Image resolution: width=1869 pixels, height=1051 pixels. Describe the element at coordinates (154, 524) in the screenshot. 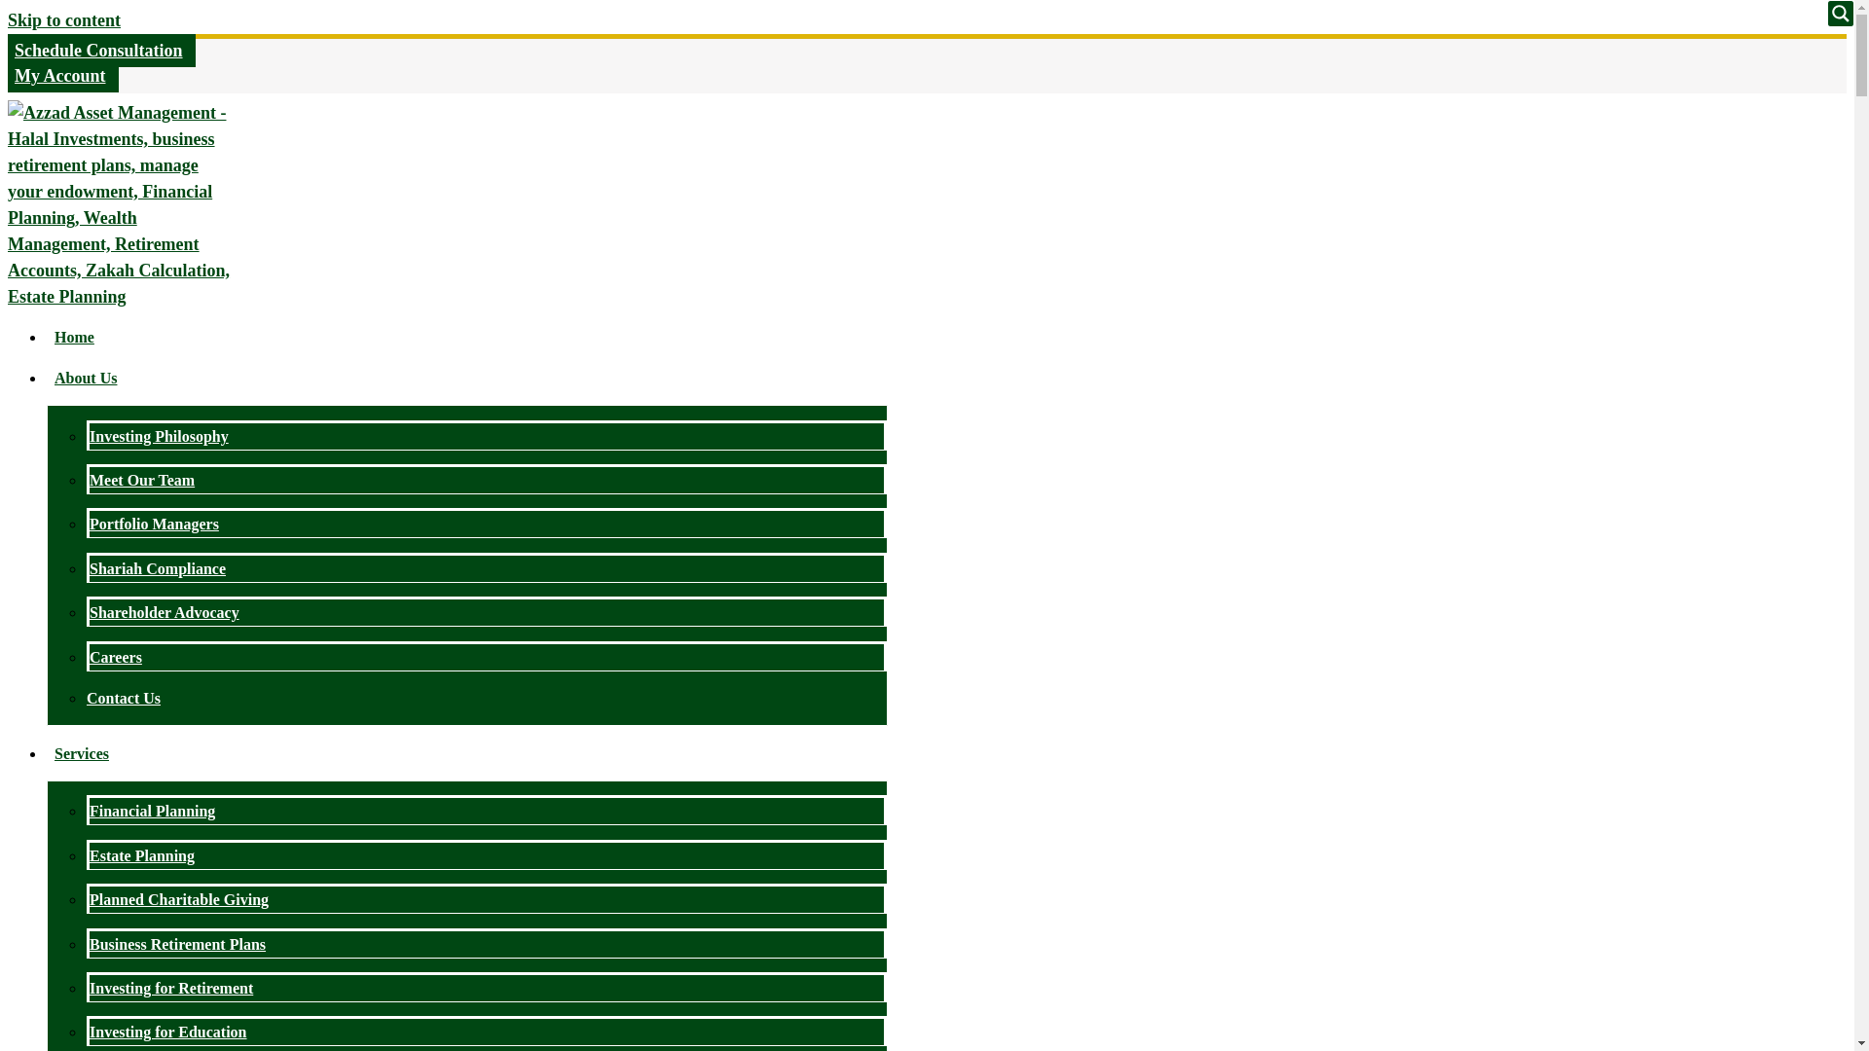

I see `Portfolio Managers` at that location.